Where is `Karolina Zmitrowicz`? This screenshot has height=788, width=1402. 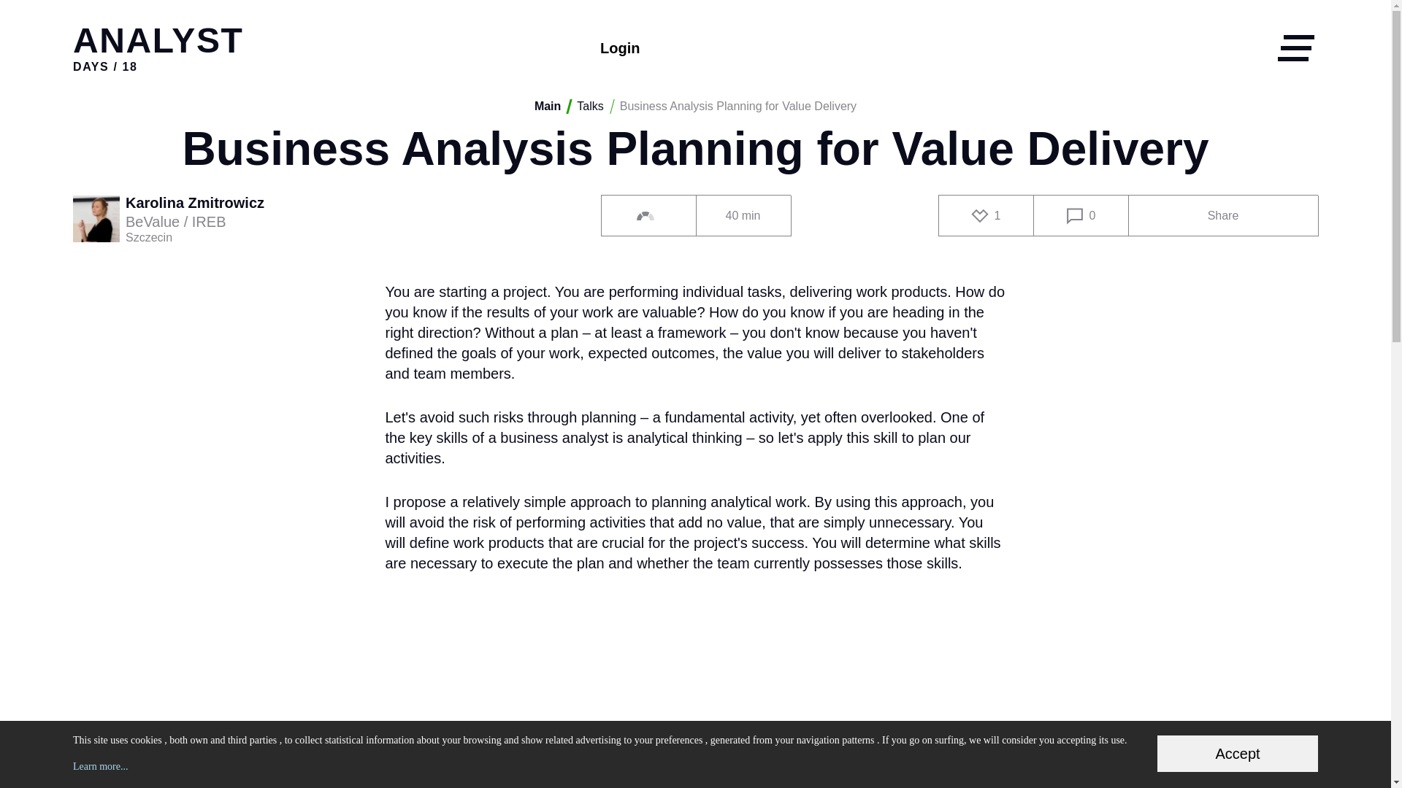 Karolina Zmitrowicz is located at coordinates (199, 204).